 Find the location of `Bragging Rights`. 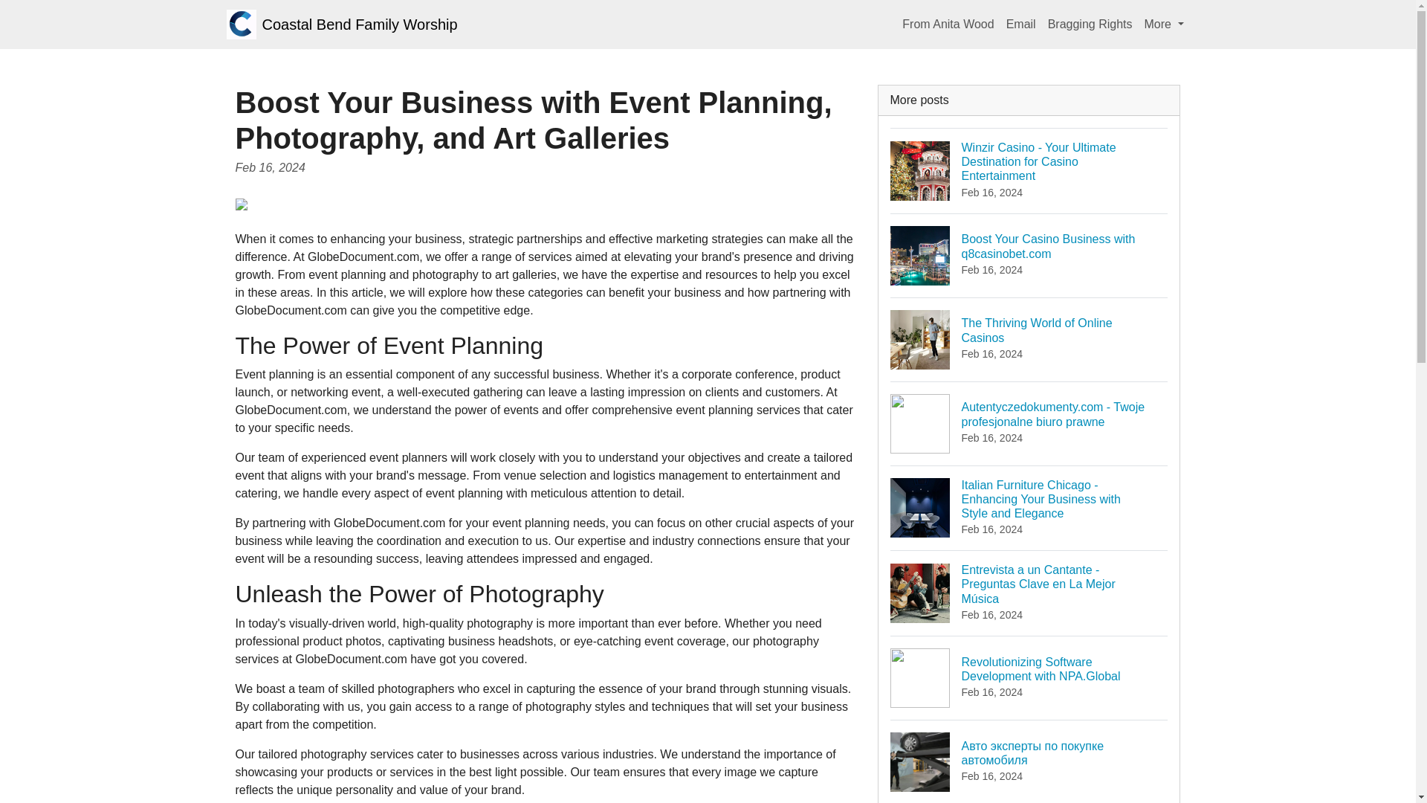

Bragging Rights is located at coordinates (1090, 24).